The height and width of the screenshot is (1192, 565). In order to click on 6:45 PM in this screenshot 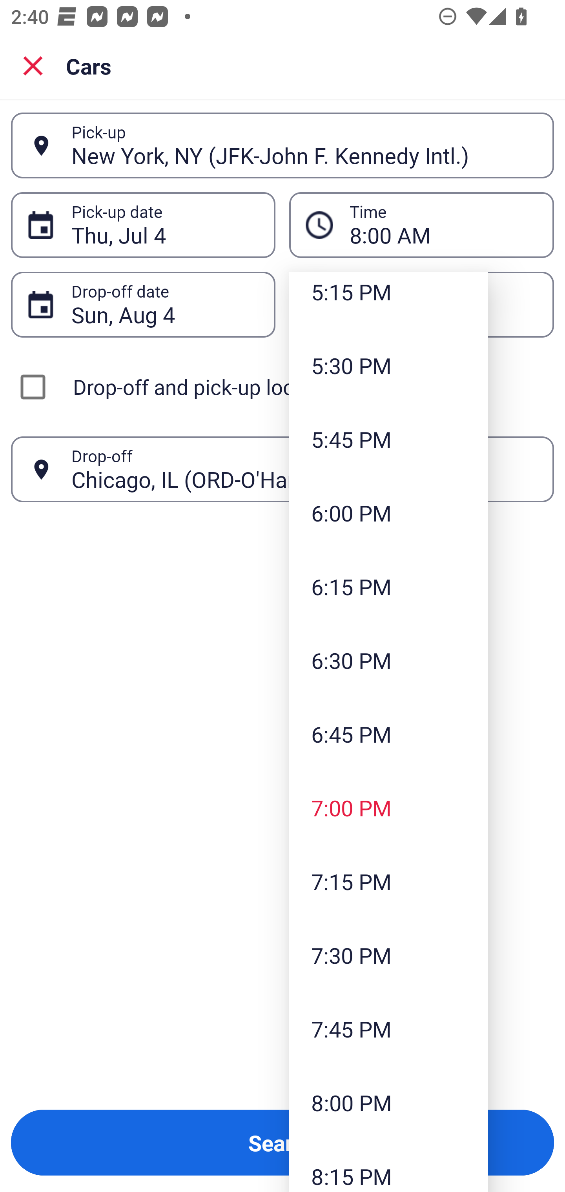, I will do `click(388, 734)`.